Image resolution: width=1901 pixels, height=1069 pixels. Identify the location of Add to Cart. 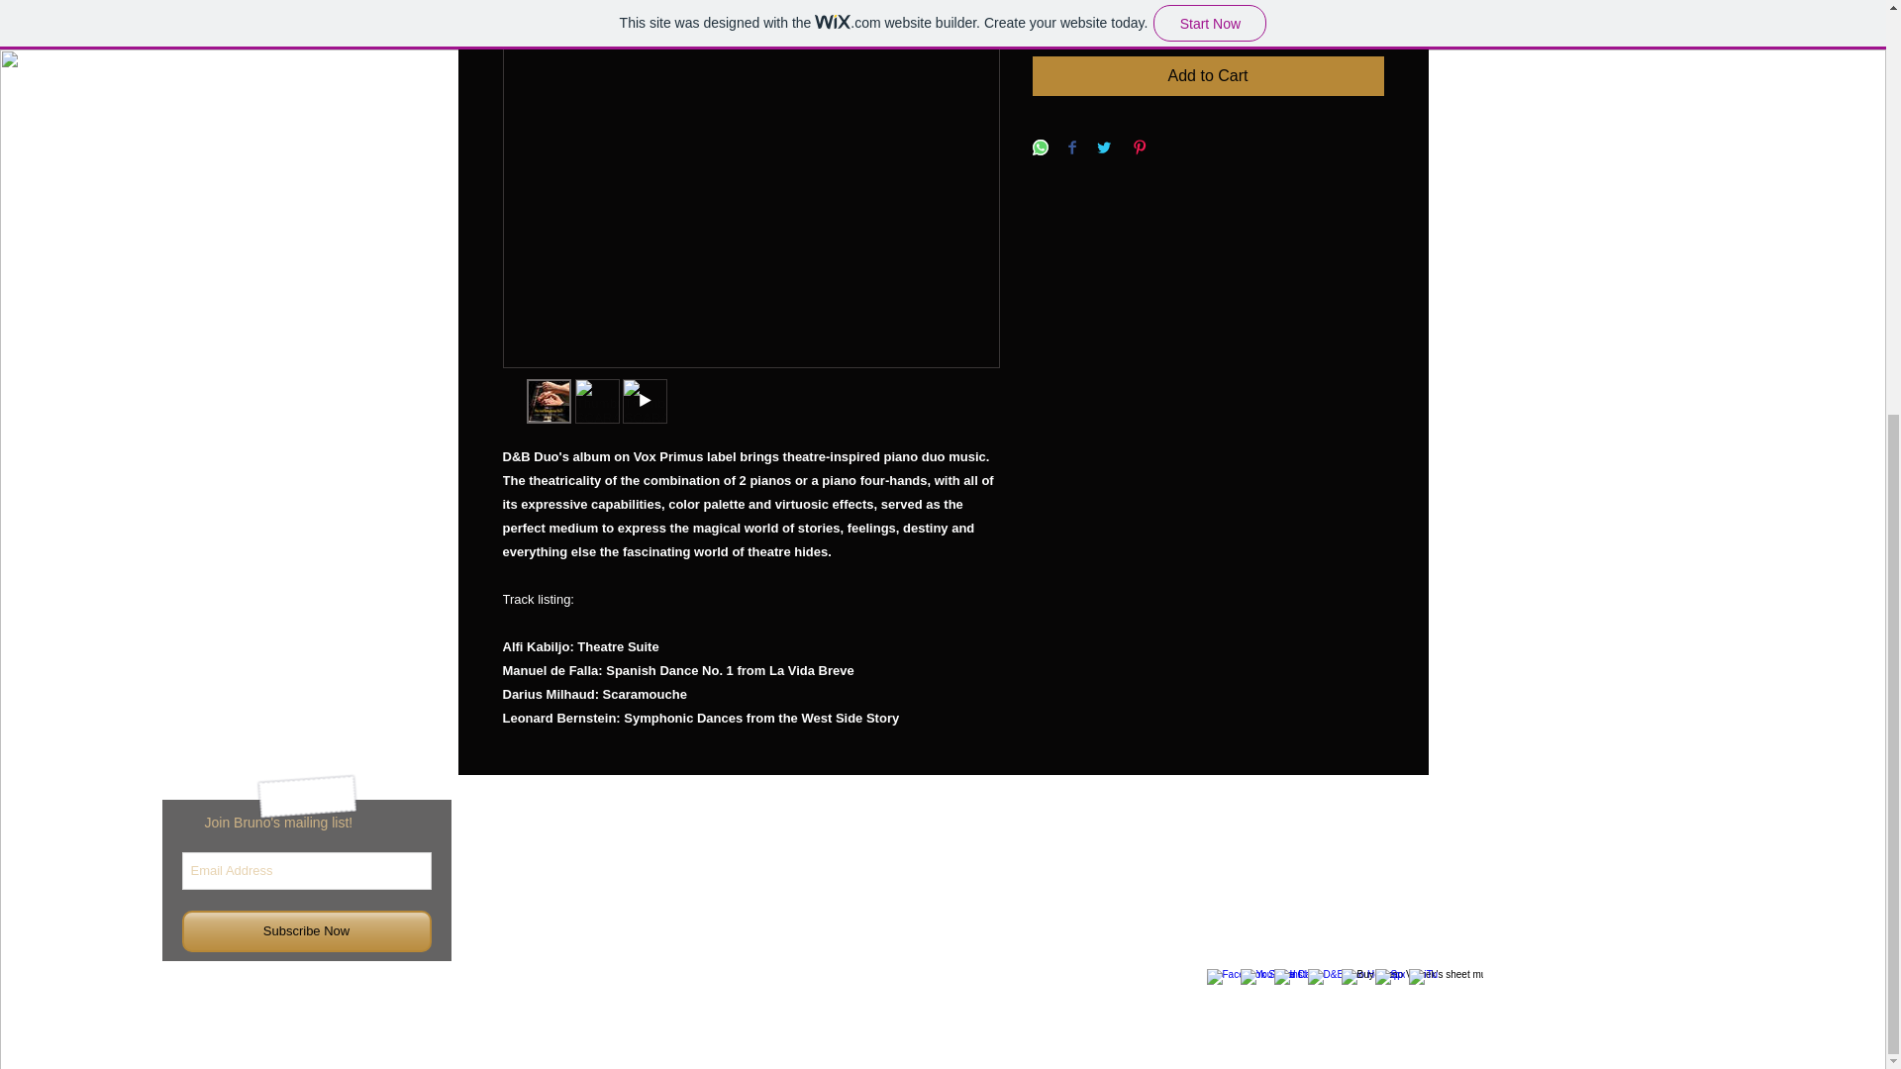
(1208, 76).